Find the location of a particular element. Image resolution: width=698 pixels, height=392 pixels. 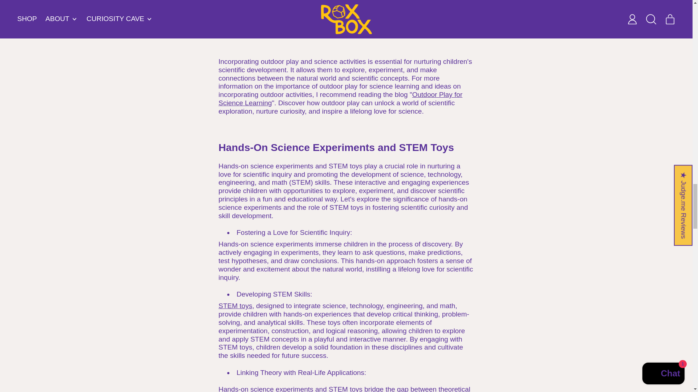

Outdoor Play for Science Learning is located at coordinates (340, 98).